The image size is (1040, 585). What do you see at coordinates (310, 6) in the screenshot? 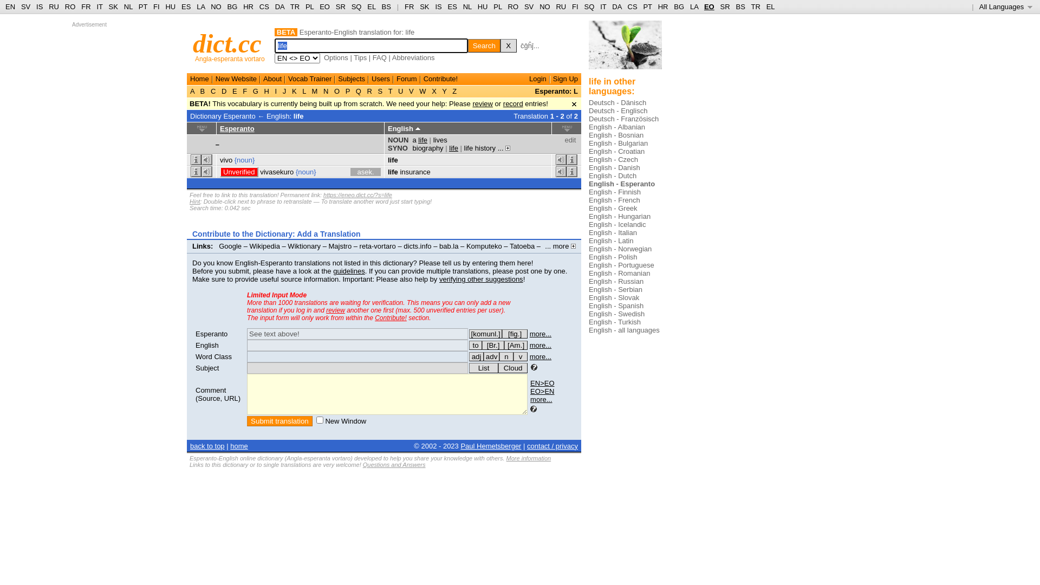
I see `PL` at bounding box center [310, 6].